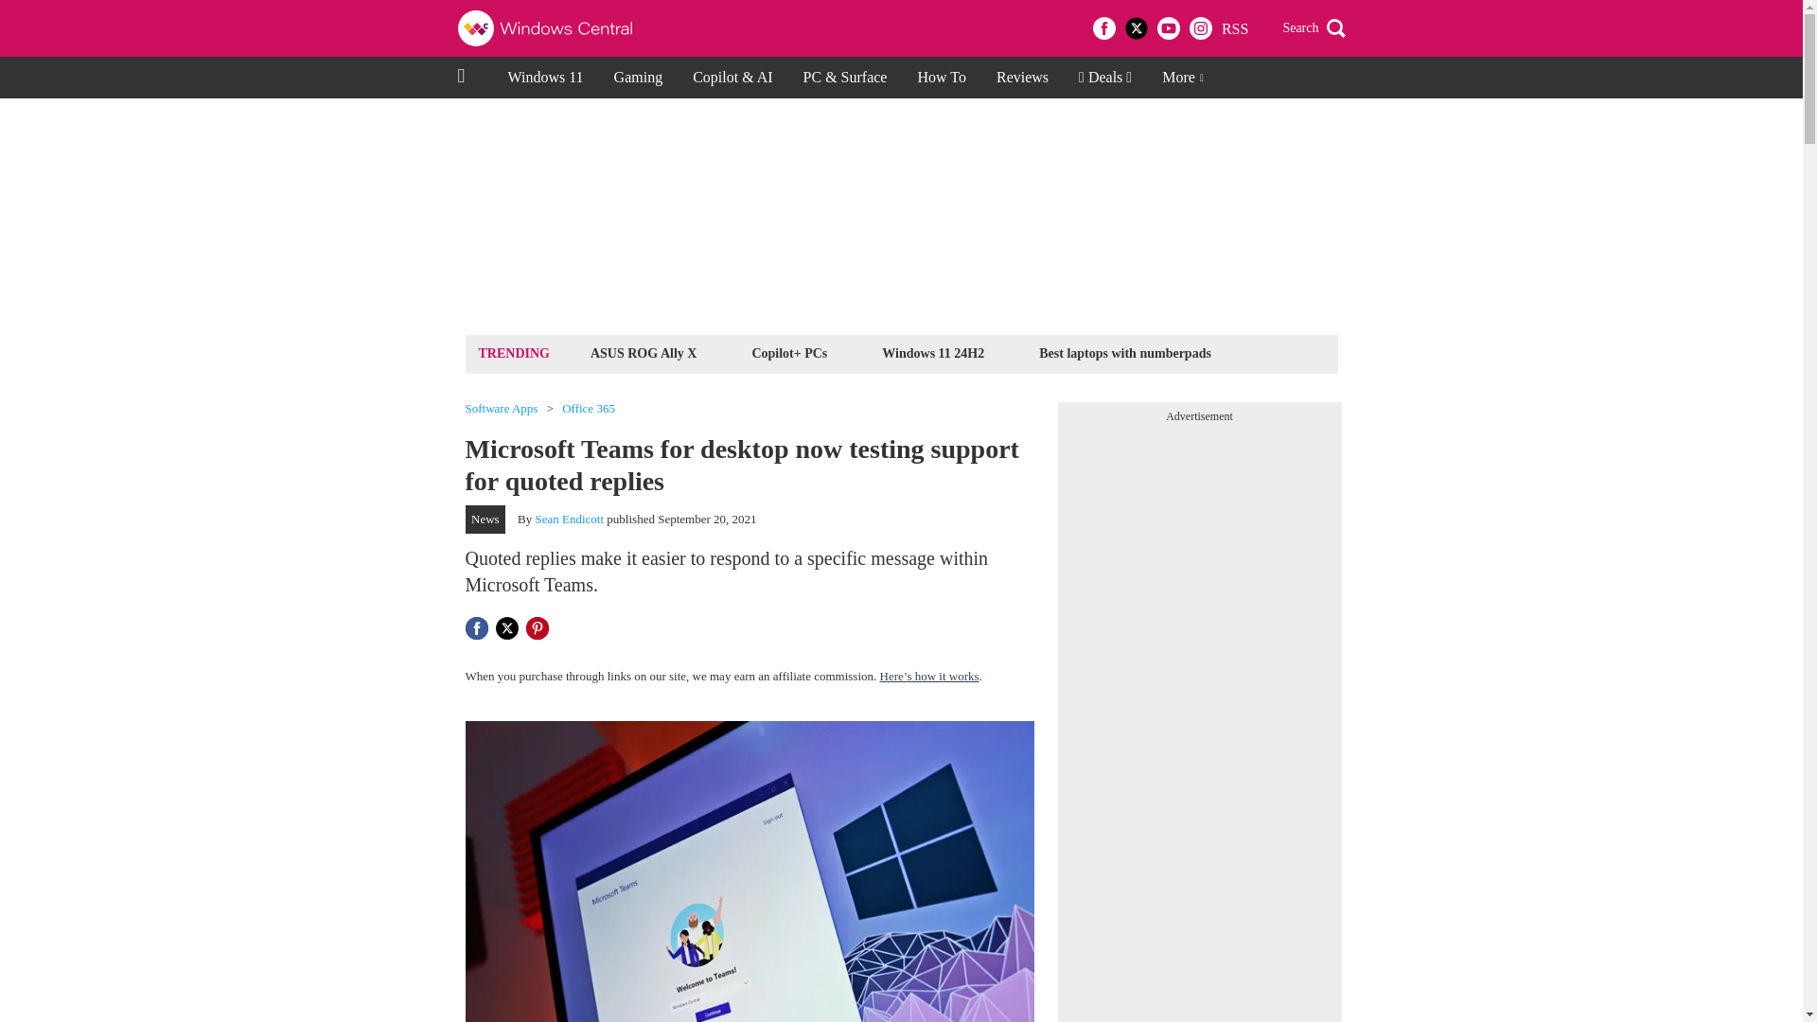 The height and width of the screenshot is (1022, 1817). What do you see at coordinates (485, 519) in the screenshot?
I see `News` at bounding box center [485, 519].